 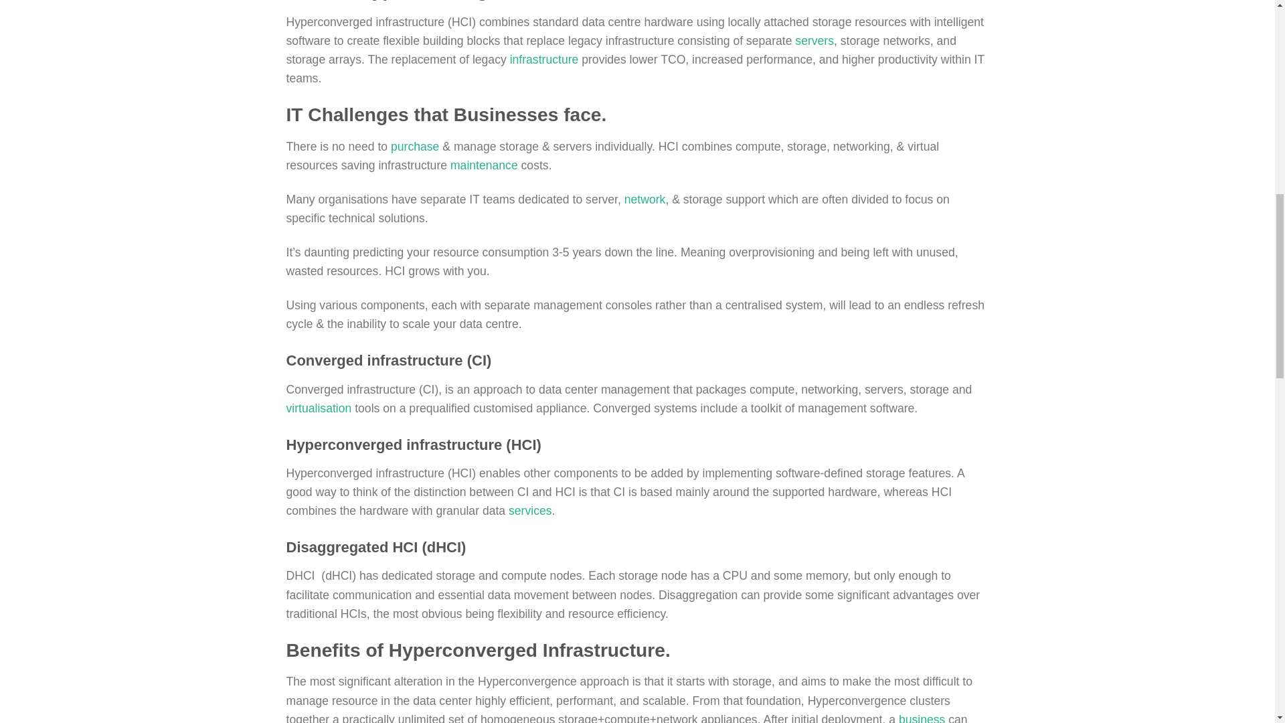 What do you see at coordinates (815, 40) in the screenshot?
I see `servers` at bounding box center [815, 40].